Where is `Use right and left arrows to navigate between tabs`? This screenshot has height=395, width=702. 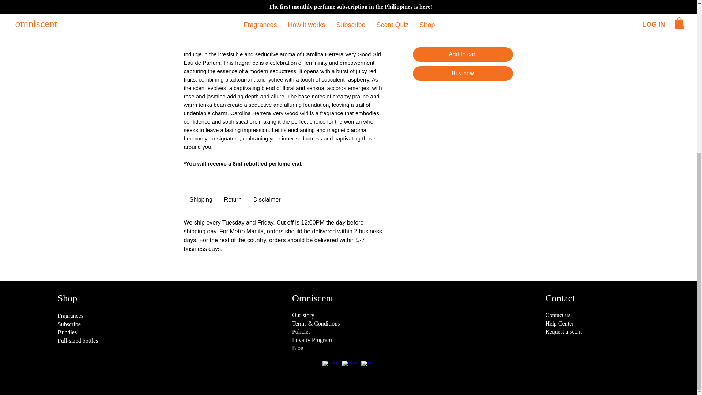 Use right and left arrows to navigate between tabs is located at coordinates (267, 200).